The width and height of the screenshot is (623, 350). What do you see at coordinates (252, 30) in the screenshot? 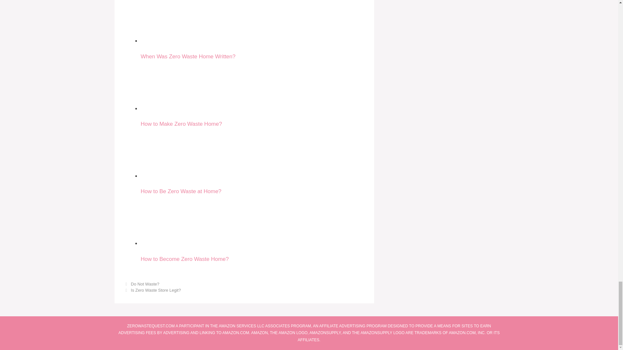
I see `When Was Zero Waste Home Written?` at bounding box center [252, 30].